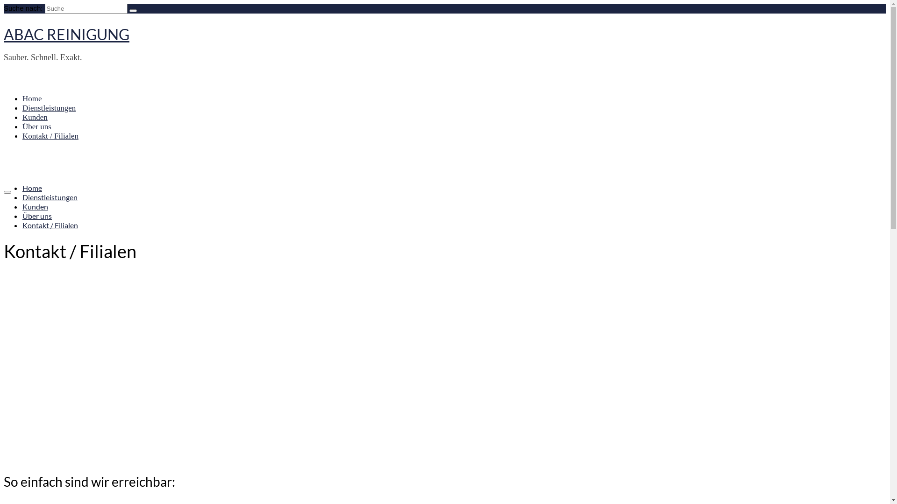  What do you see at coordinates (32, 188) in the screenshot?
I see `Home` at bounding box center [32, 188].